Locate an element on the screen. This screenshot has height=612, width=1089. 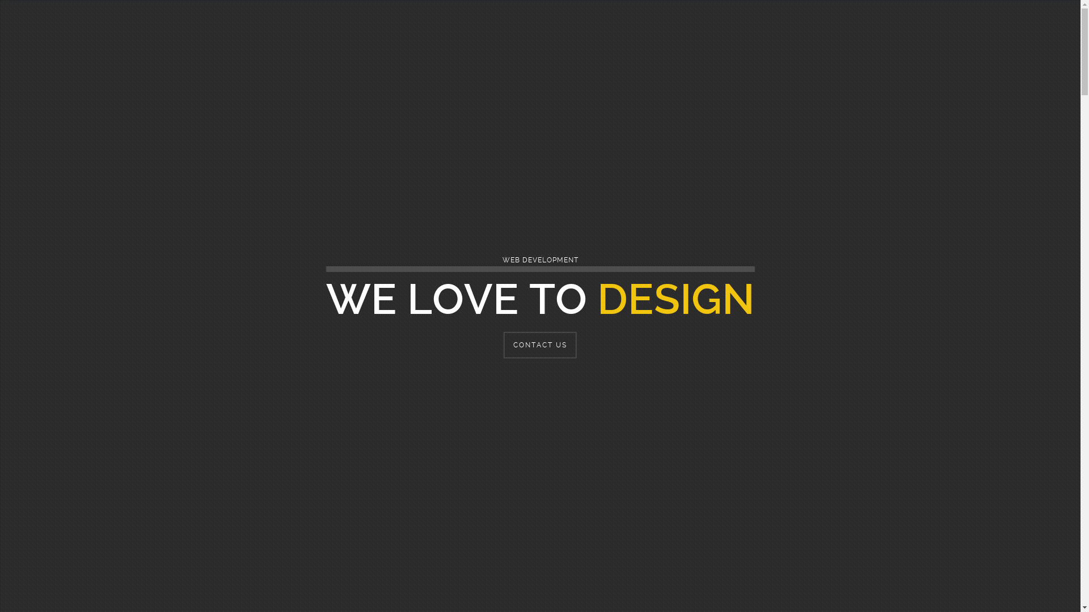
CONTACT US is located at coordinates (540, 346).